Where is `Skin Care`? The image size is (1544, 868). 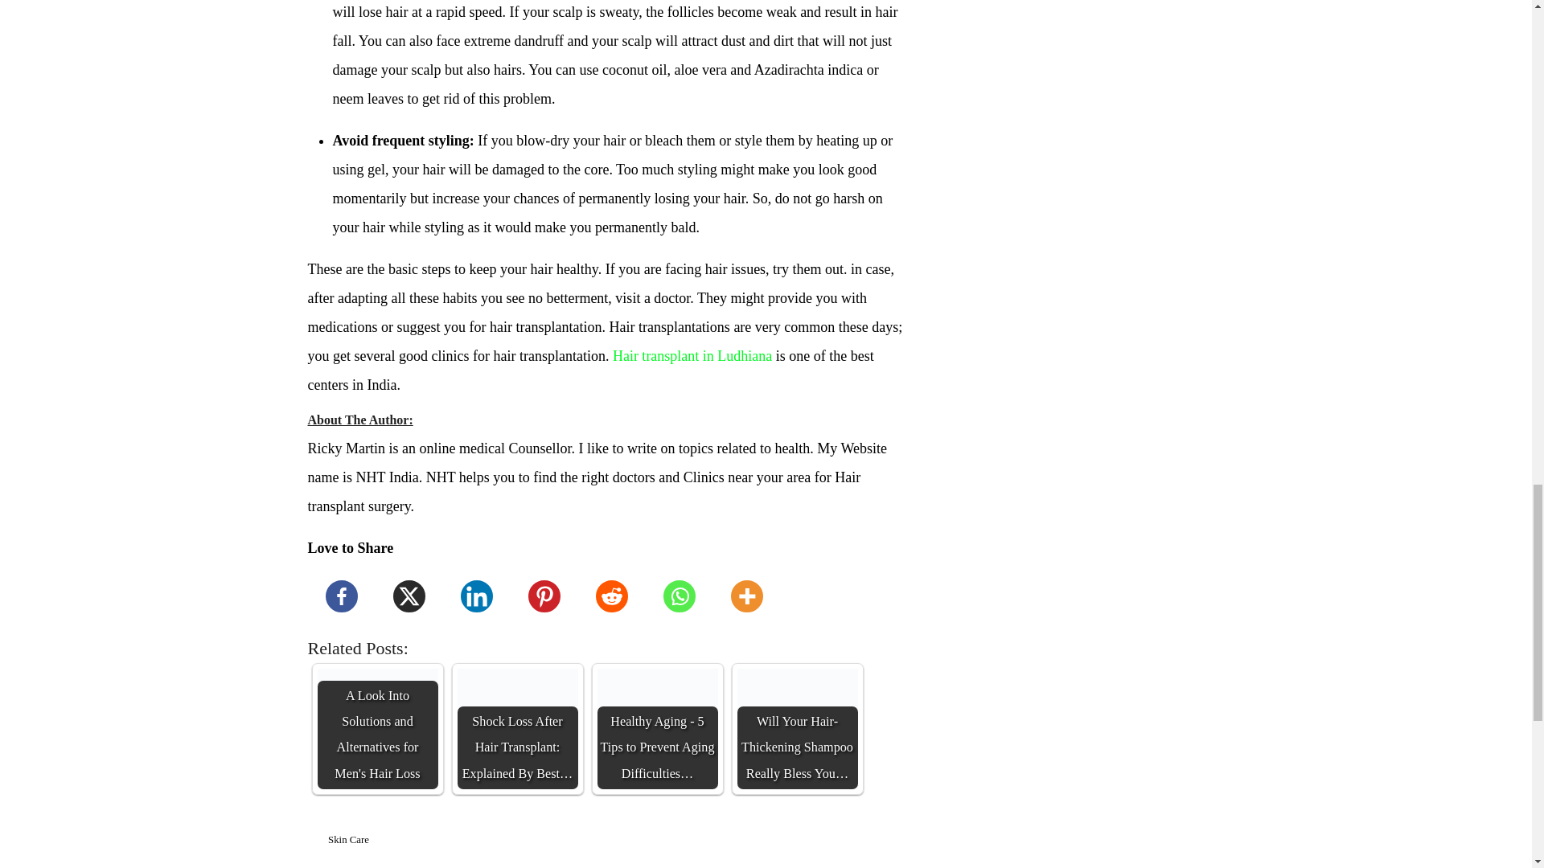
Skin Care is located at coordinates (347, 839).